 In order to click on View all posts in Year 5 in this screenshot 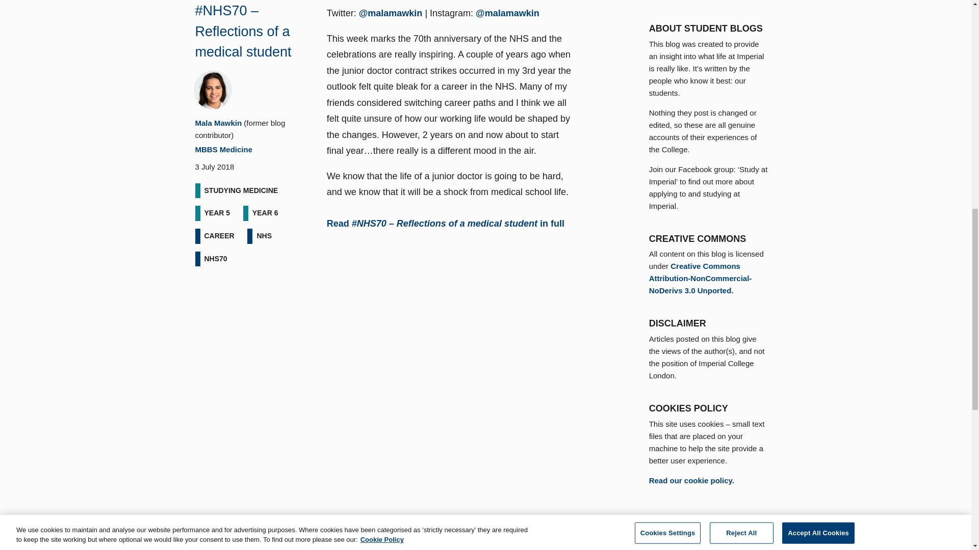, I will do `click(216, 213)`.